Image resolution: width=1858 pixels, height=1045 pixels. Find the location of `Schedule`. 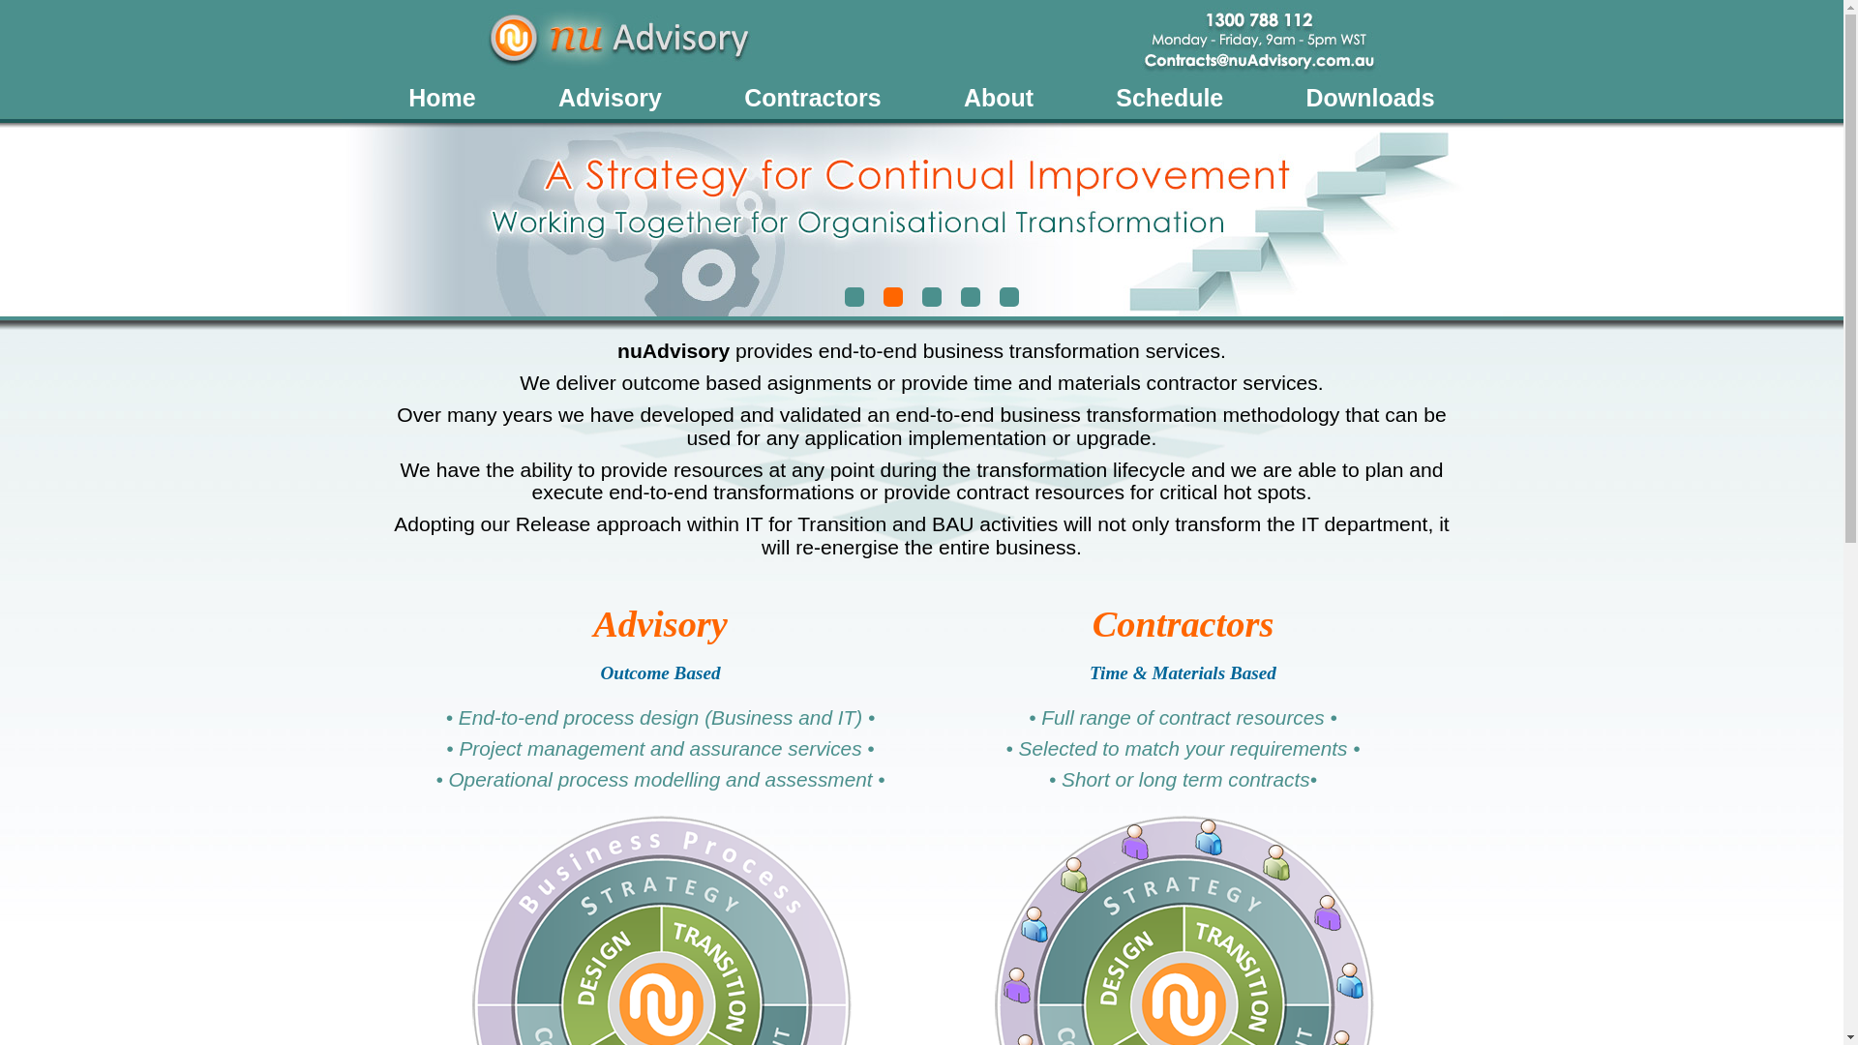

Schedule is located at coordinates (1169, 98).